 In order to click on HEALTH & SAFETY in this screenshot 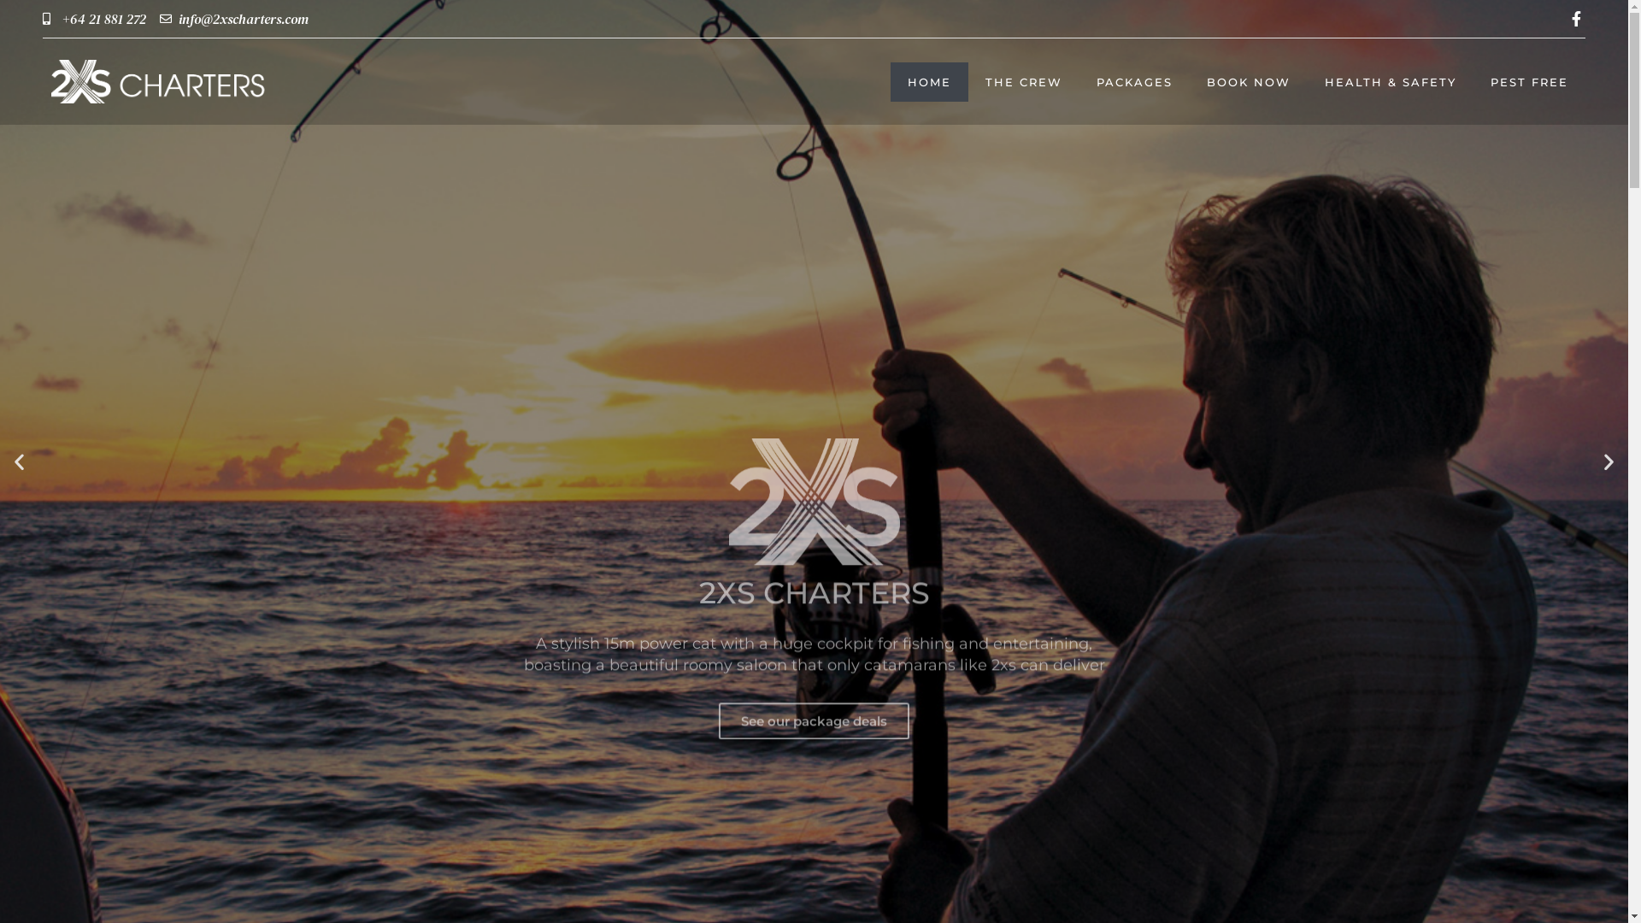, I will do `click(1391, 82)`.